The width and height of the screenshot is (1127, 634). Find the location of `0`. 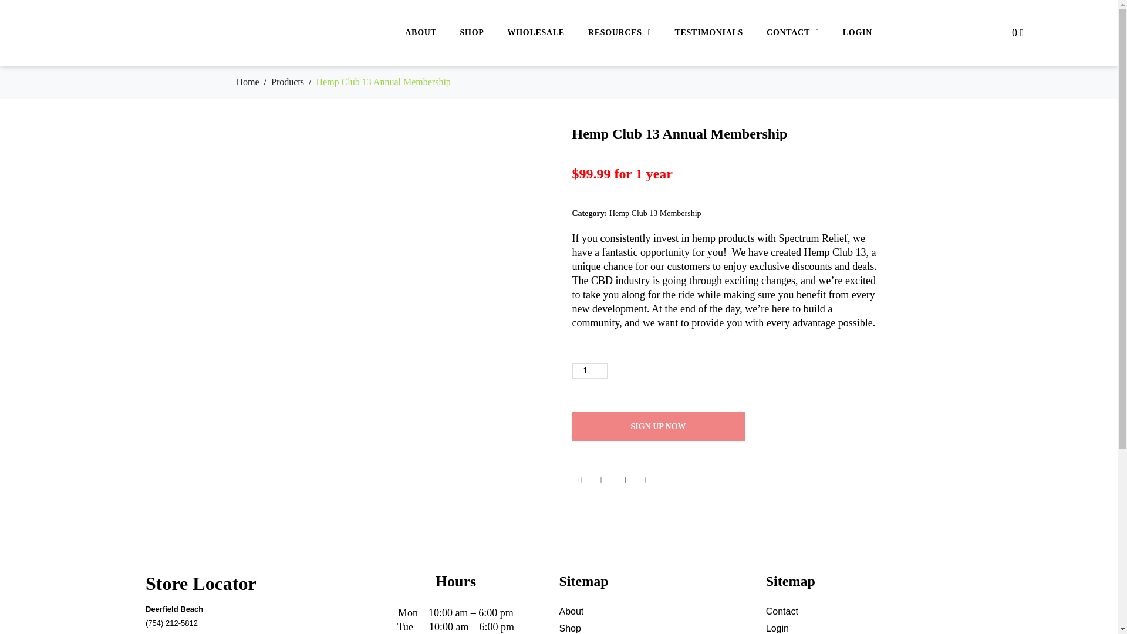

0 is located at coordinates (1018, 32).